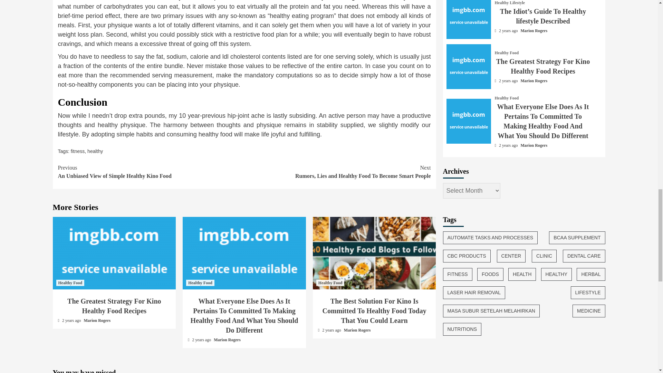  What do you see at coordinates (338, 172) in the screenshot?
I see `Marion Rogers` at bounding box center [338, 172].